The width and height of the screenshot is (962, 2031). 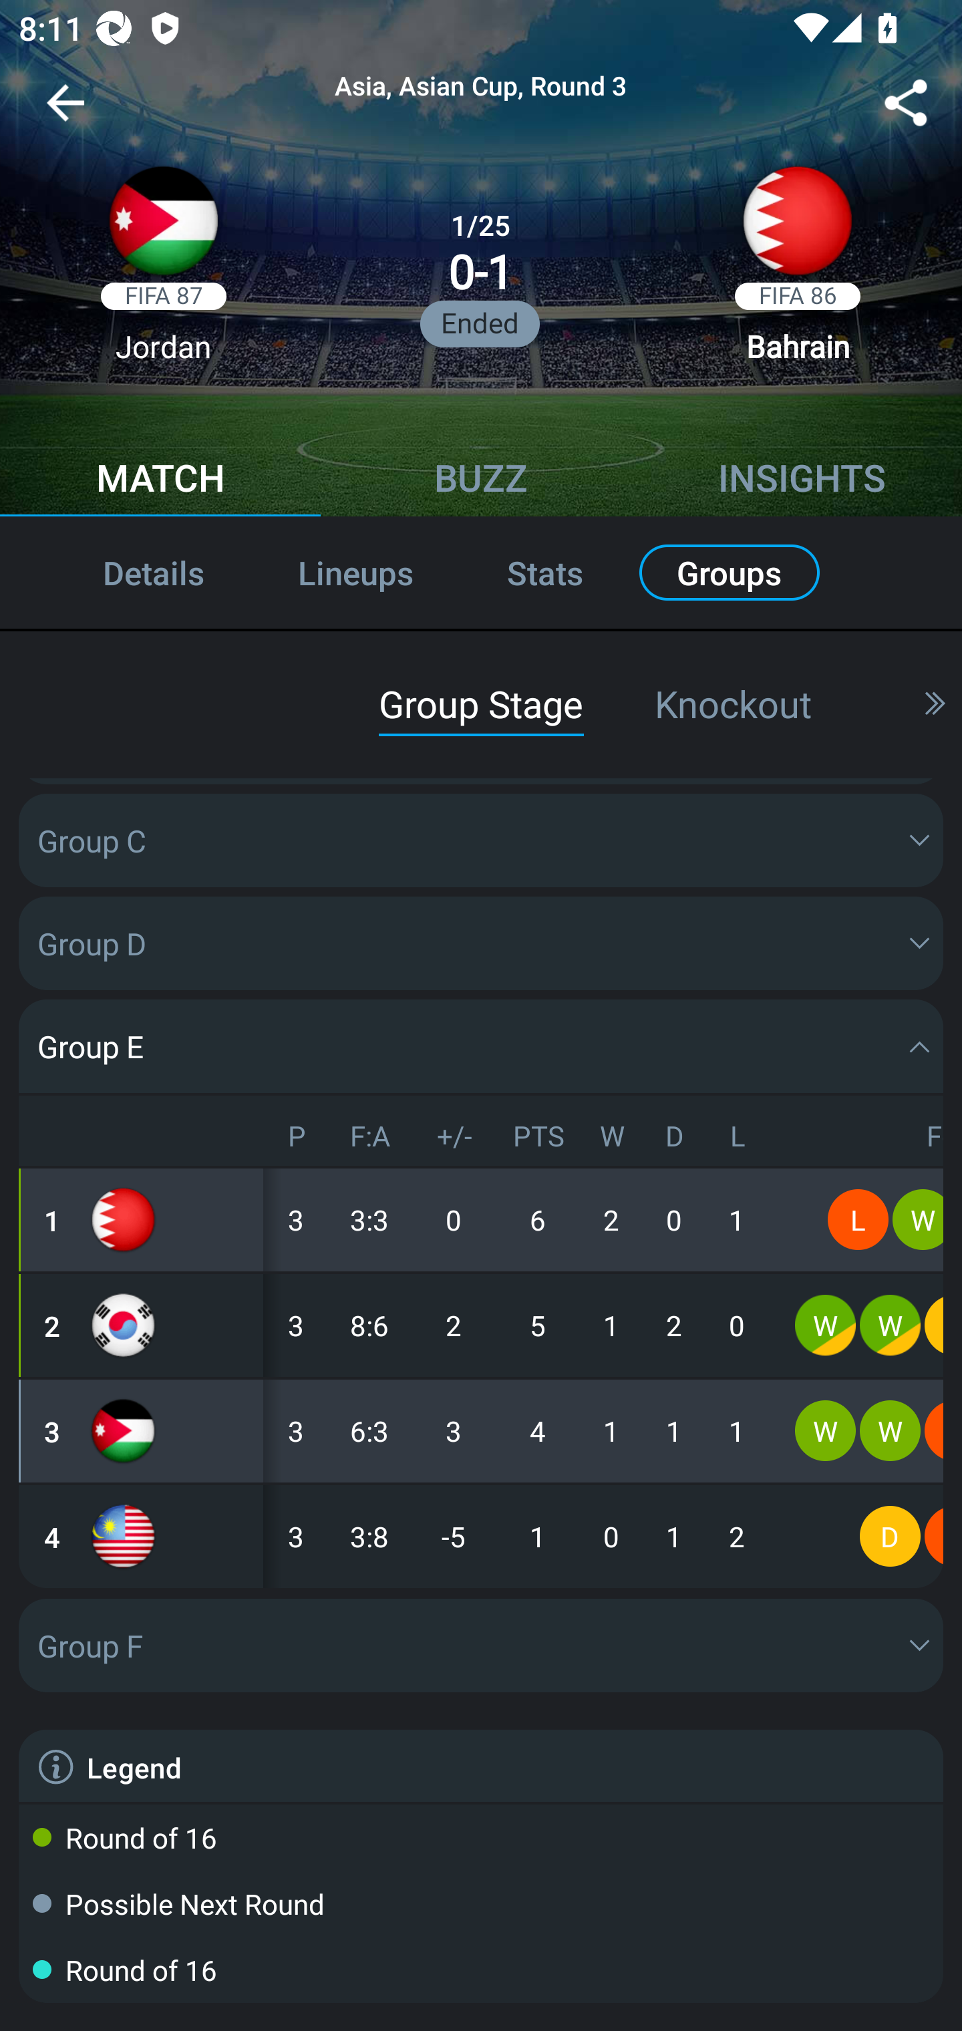 What do you see at coordinates (481, 1537) in the screenshot?
I see `4 3 3:8 -5 1 0 1 2 D L` at bounding box center [481, 1537].